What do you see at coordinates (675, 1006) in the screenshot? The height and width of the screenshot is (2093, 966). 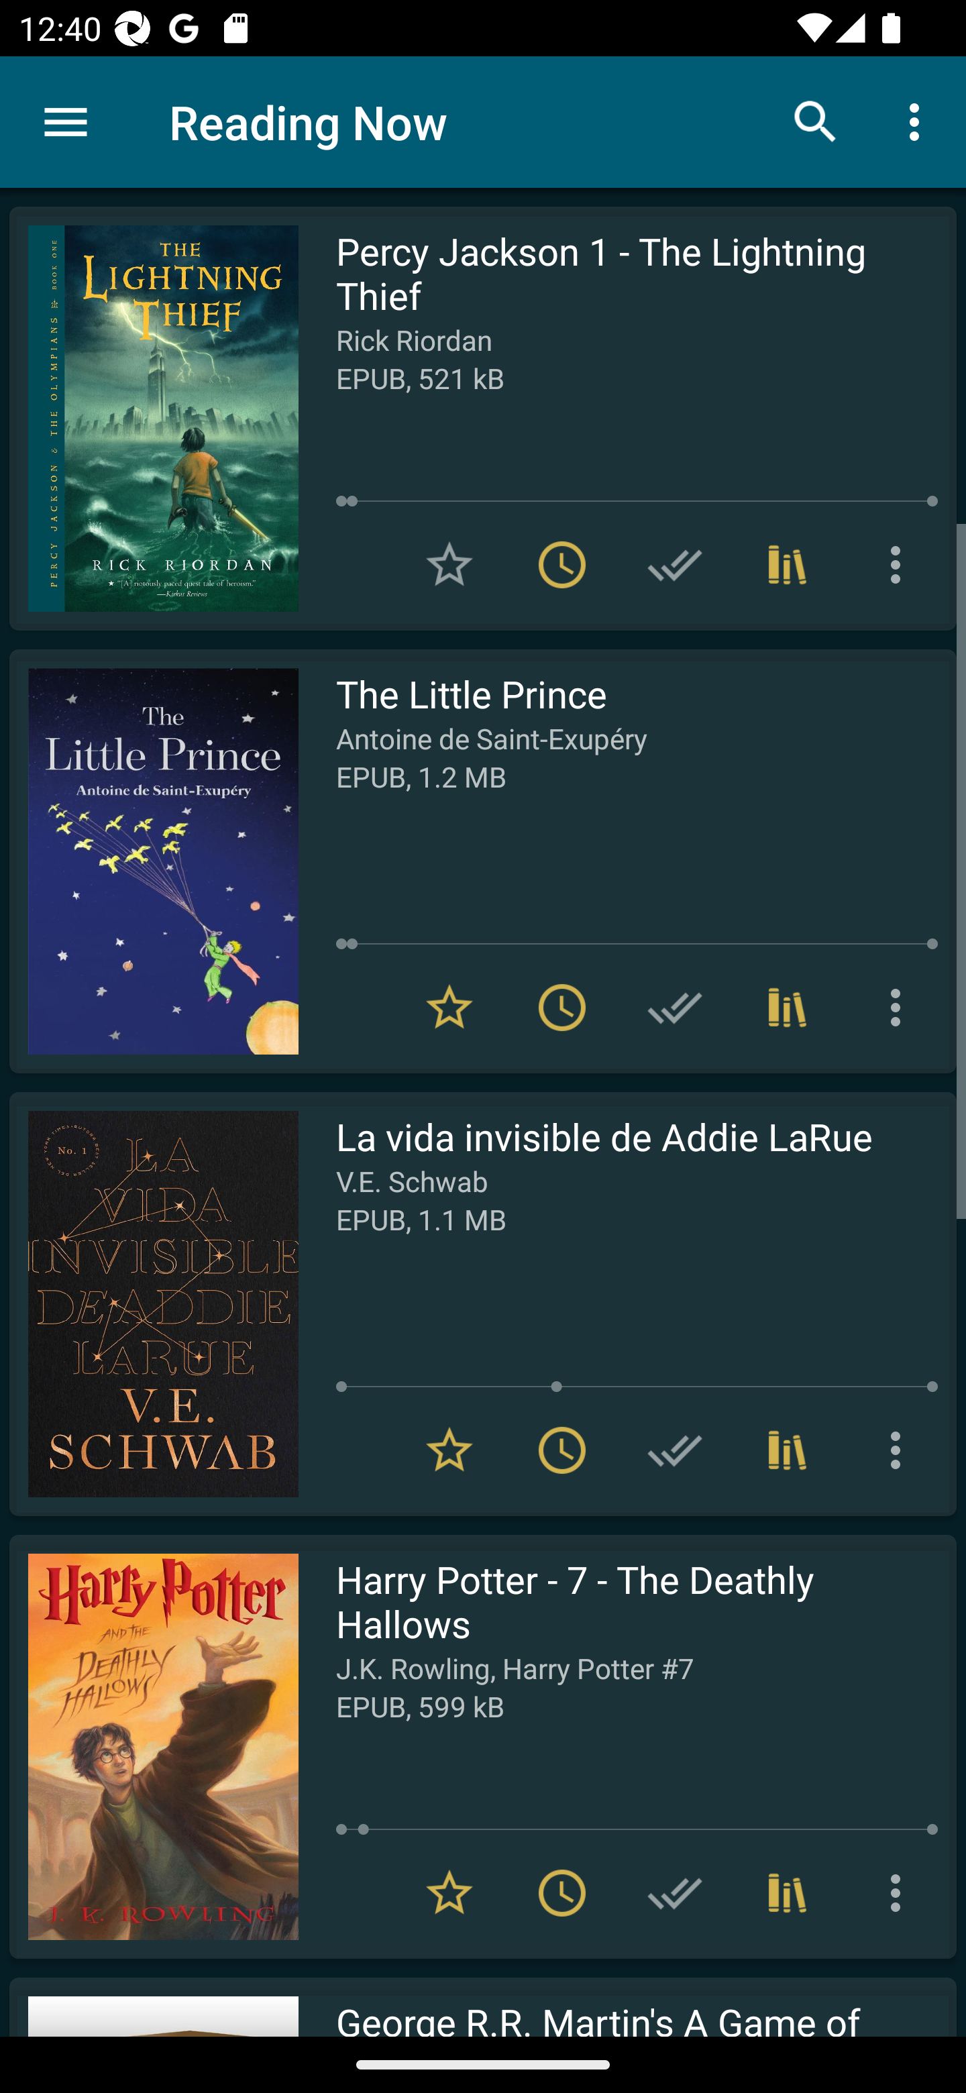 I see `Add to Have read` at bounding box center [675, 1006].